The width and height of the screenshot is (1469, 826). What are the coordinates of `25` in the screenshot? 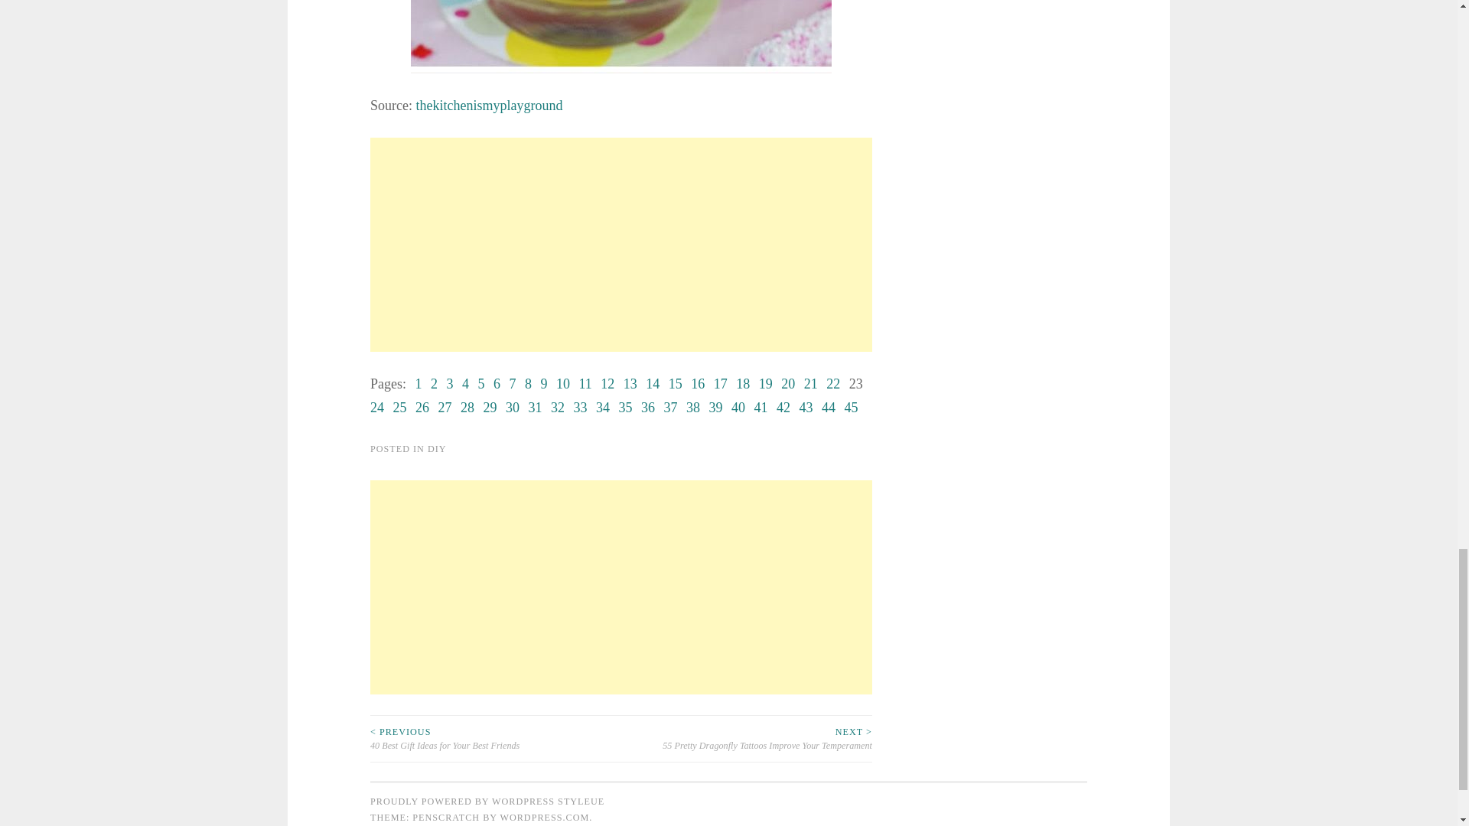 It's located at (399, 407).